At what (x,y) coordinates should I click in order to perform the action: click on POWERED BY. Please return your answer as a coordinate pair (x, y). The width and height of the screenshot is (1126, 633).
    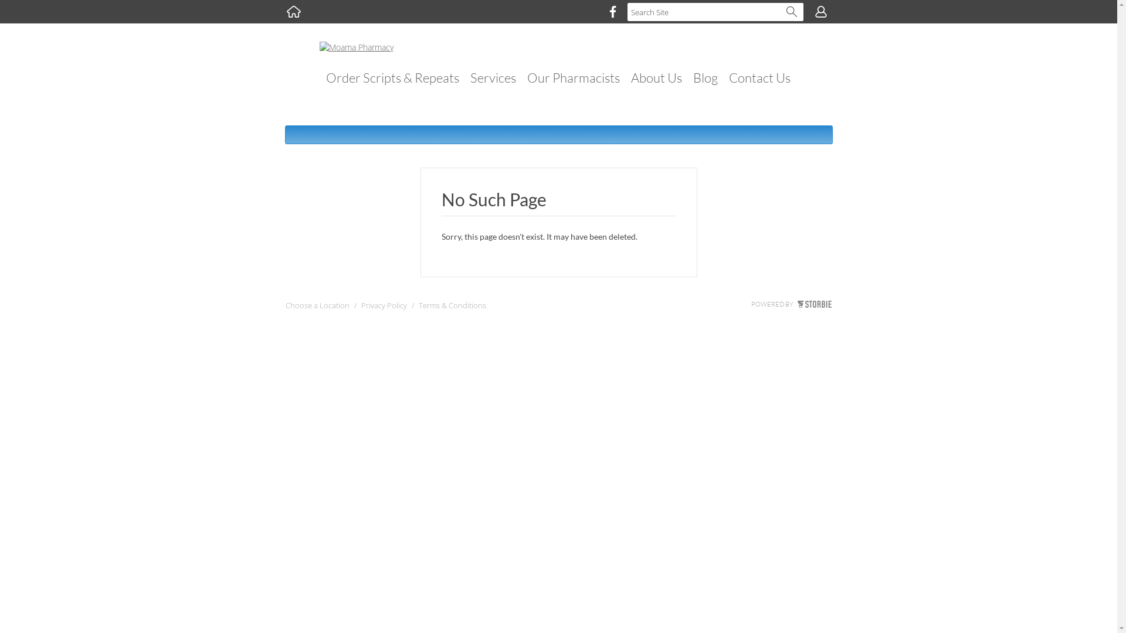
    Looking at the image, I should click on (791, 304).